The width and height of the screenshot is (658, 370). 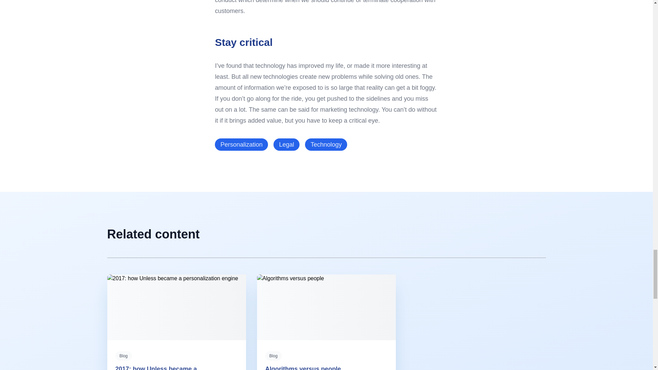 What do you see at coordinates (326, 144) in the screenshot?
I see `Technology` at bounding box center [326, 144].